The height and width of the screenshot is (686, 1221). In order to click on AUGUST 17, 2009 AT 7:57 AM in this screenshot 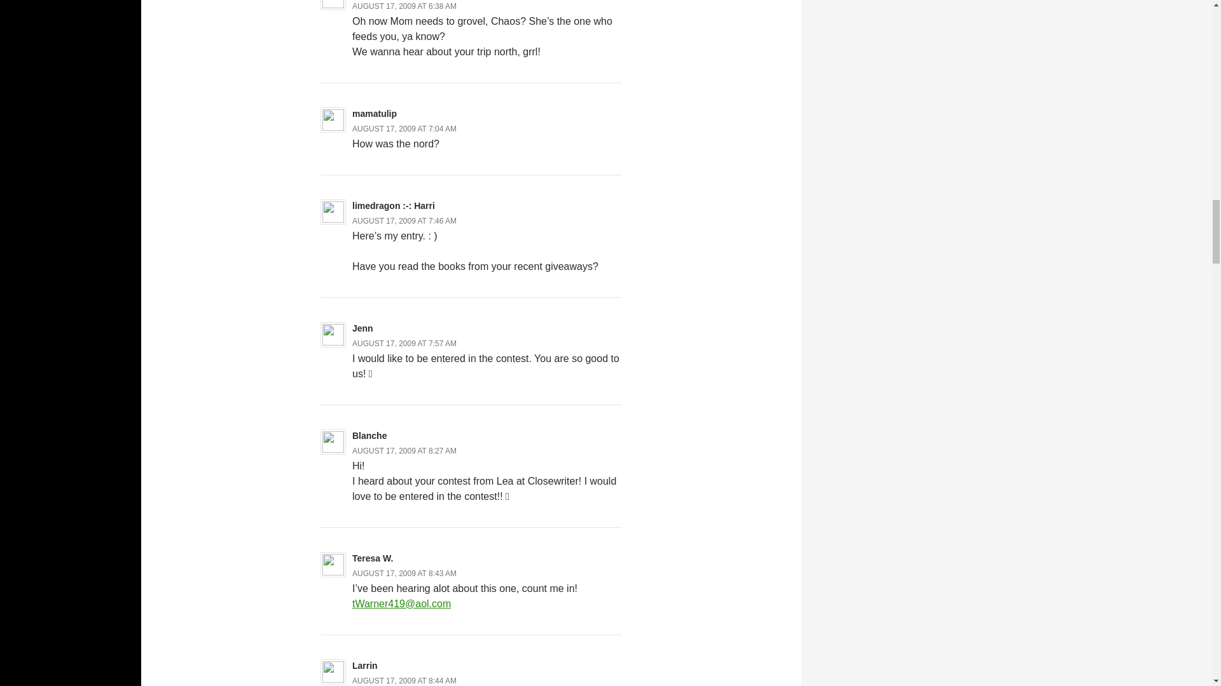, I will do `click(404, 343)`.